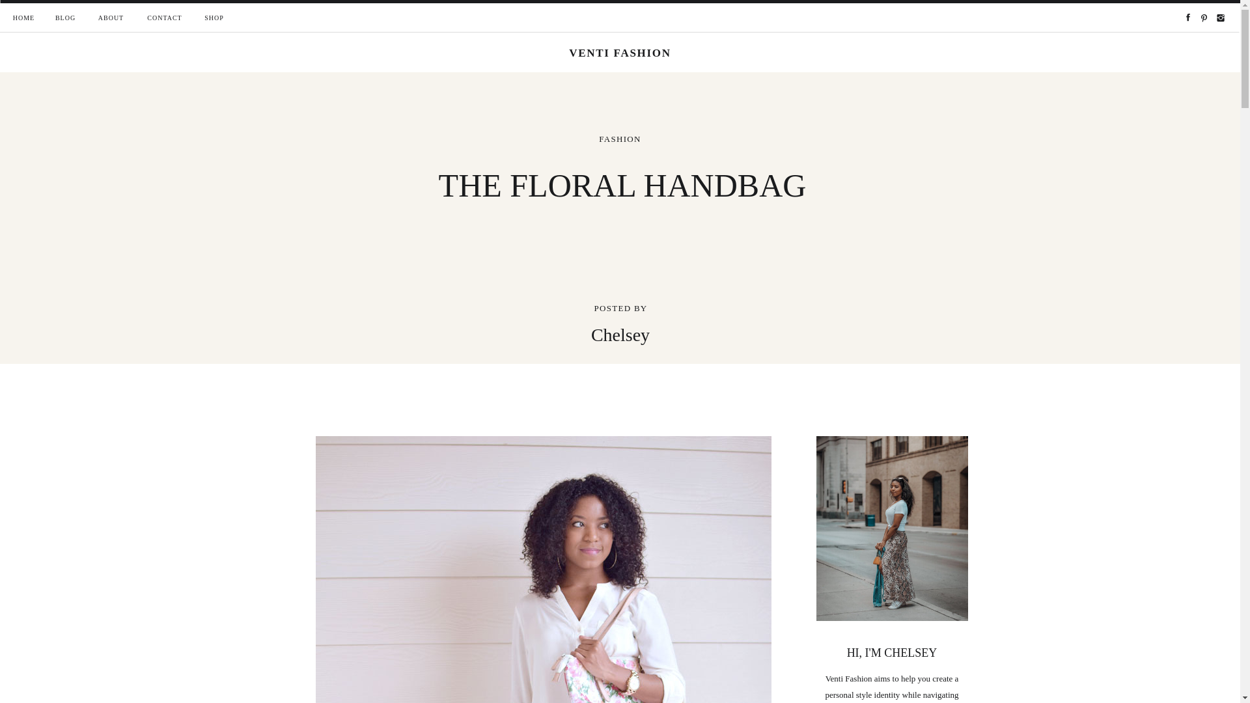 This screenshot has width=1250, height=703. What do you see at coordinates (619, 139) in the screenshot?
I see `FASHION` at bounding box center [619, 139].